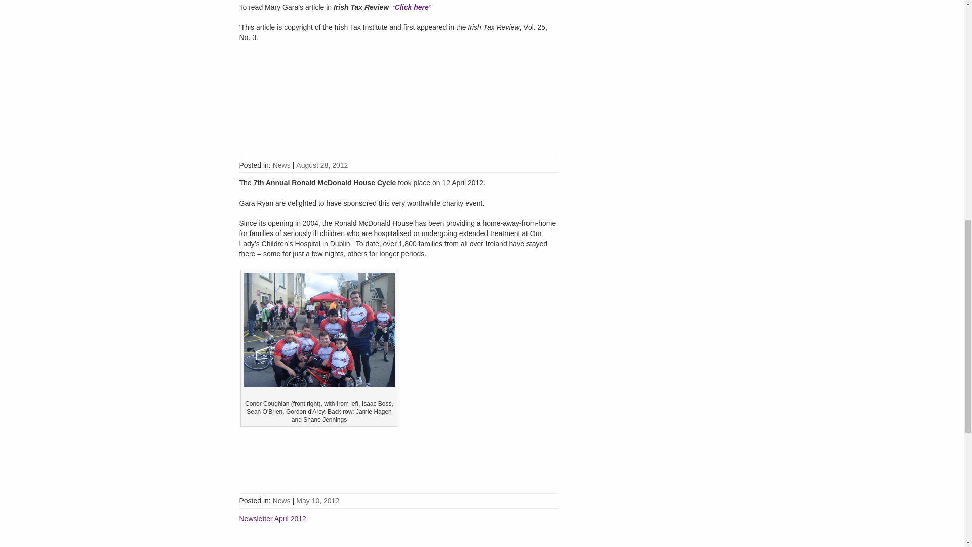  Describe the element at coordinates (318, 500) in the screenshot. I see `May 10, 2012` at that location.